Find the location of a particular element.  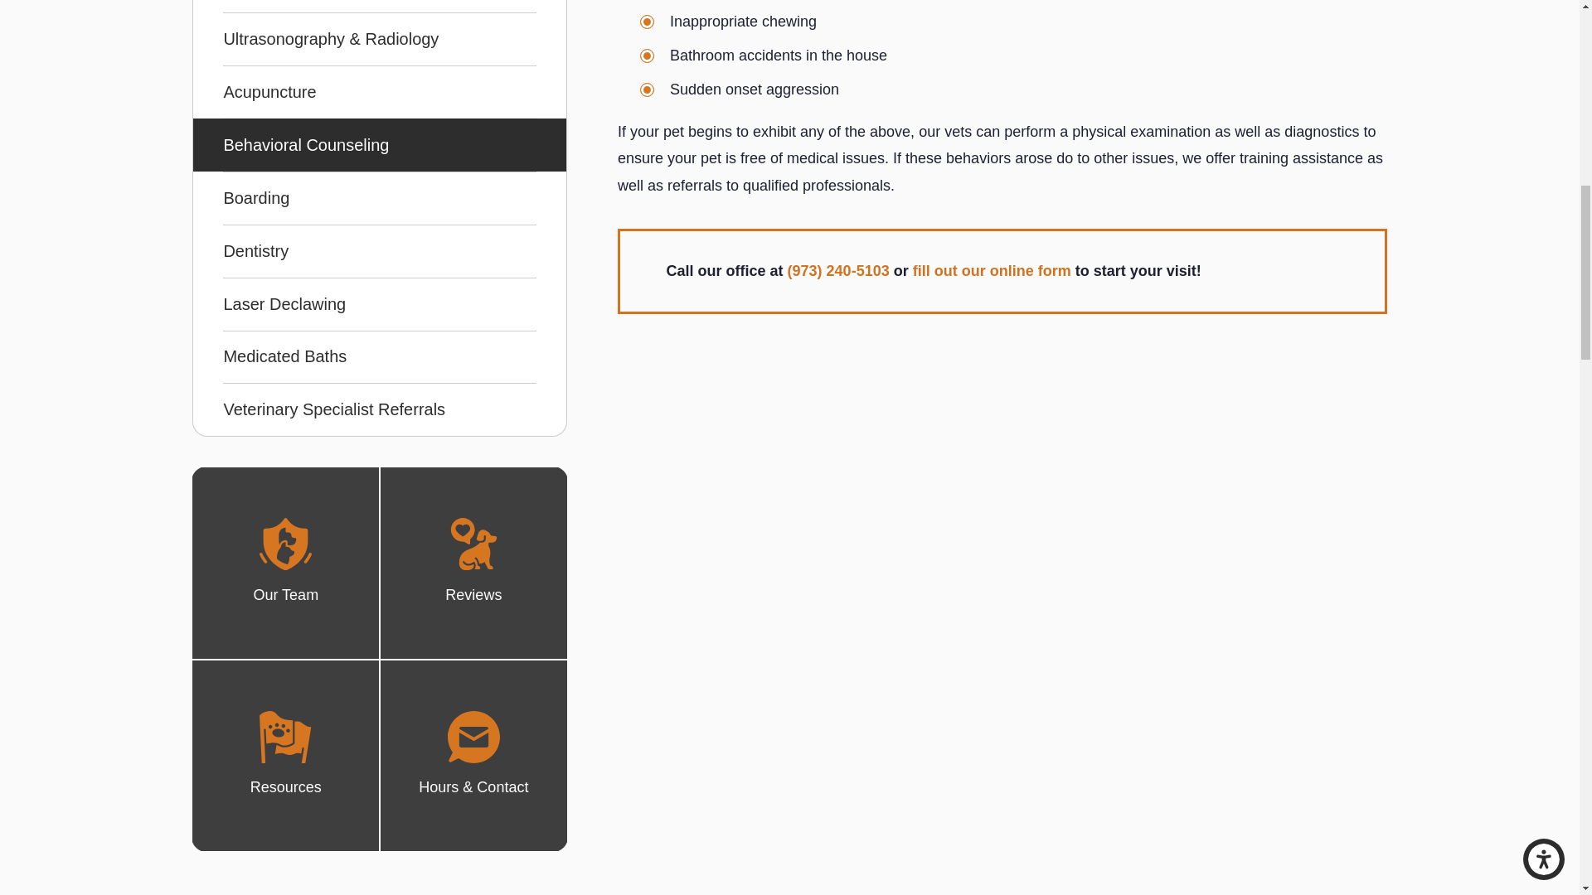

Our Team is located at coordinates (285, 544).